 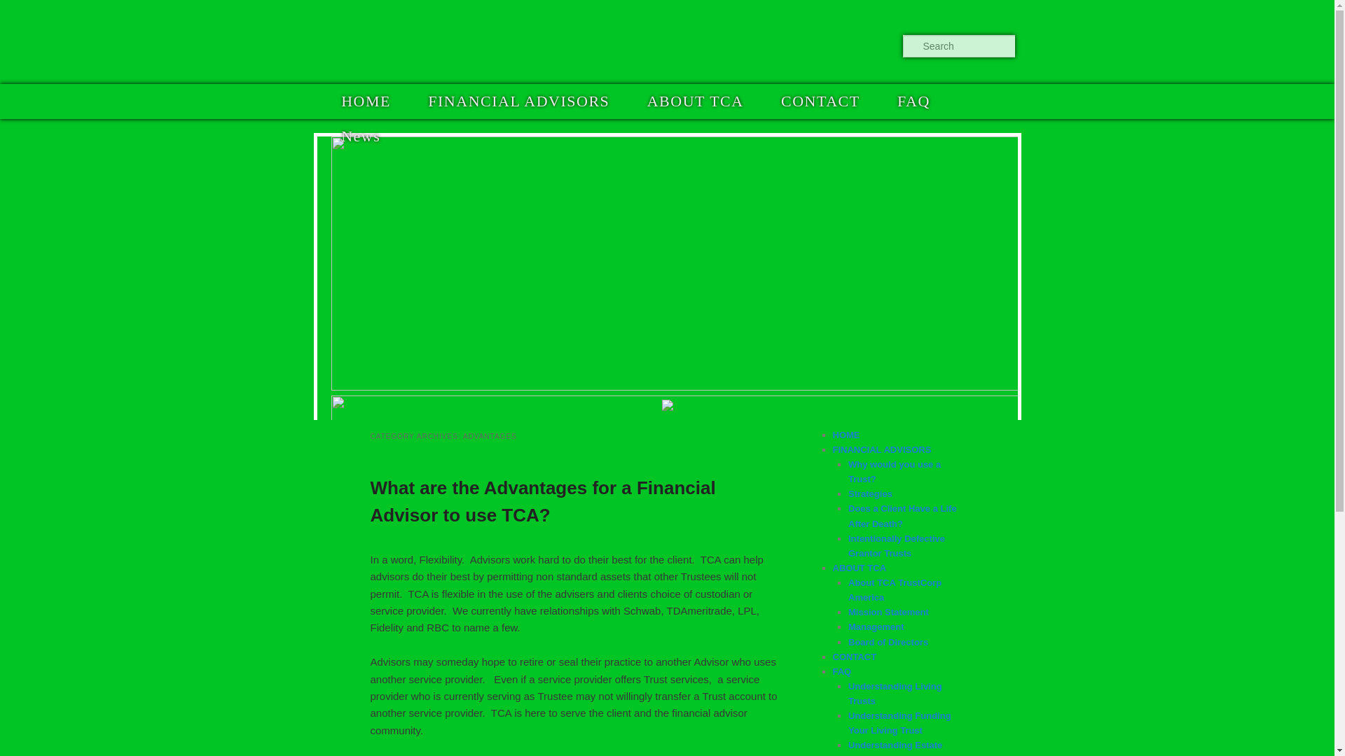 What do you see at coordinates (366, 101) in the screenshot?
I see `HOME` at bounding box center [366, 101].